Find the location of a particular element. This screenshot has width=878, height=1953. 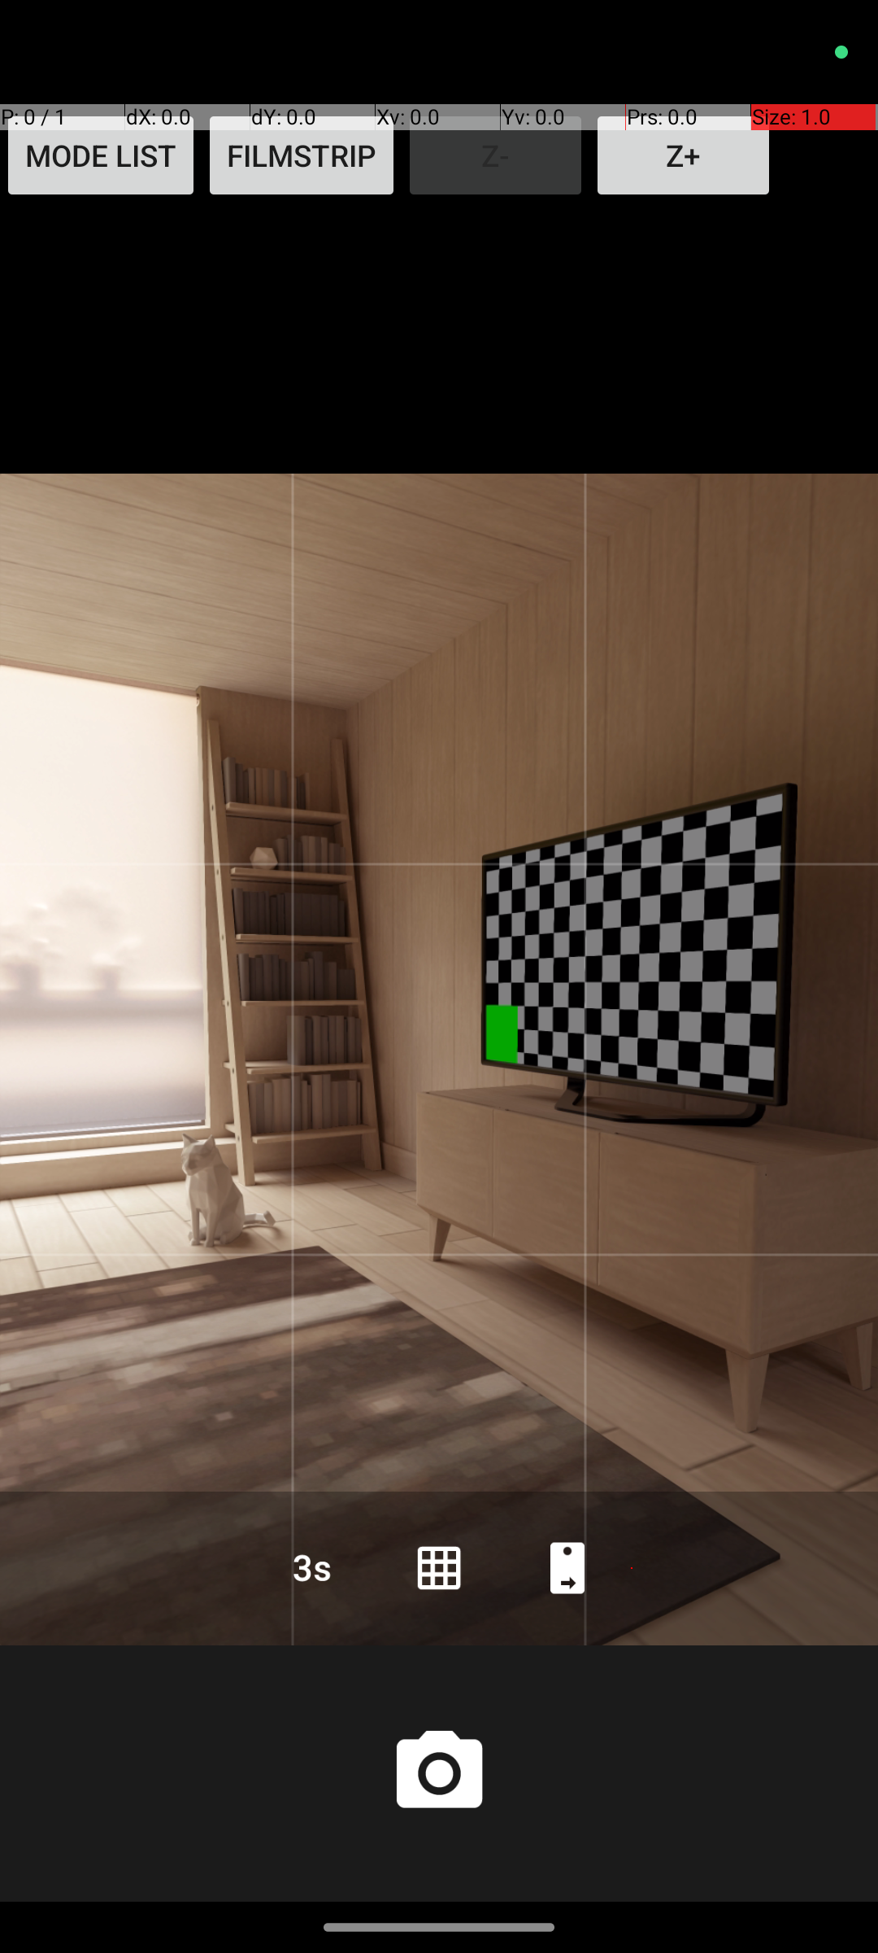

Countdown timer duration is set to 3 seconds is located at coordinates (311, 1567).